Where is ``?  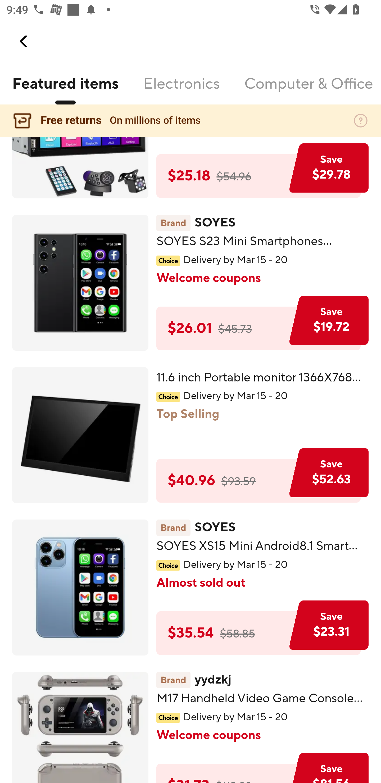  is located at coordinates (24, 41).